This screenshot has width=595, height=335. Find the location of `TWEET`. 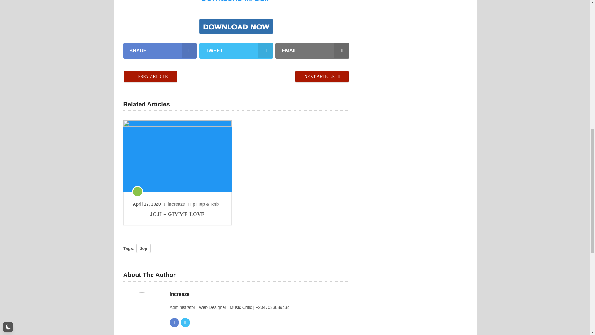

TWEET is located at coordinates (236, 51).